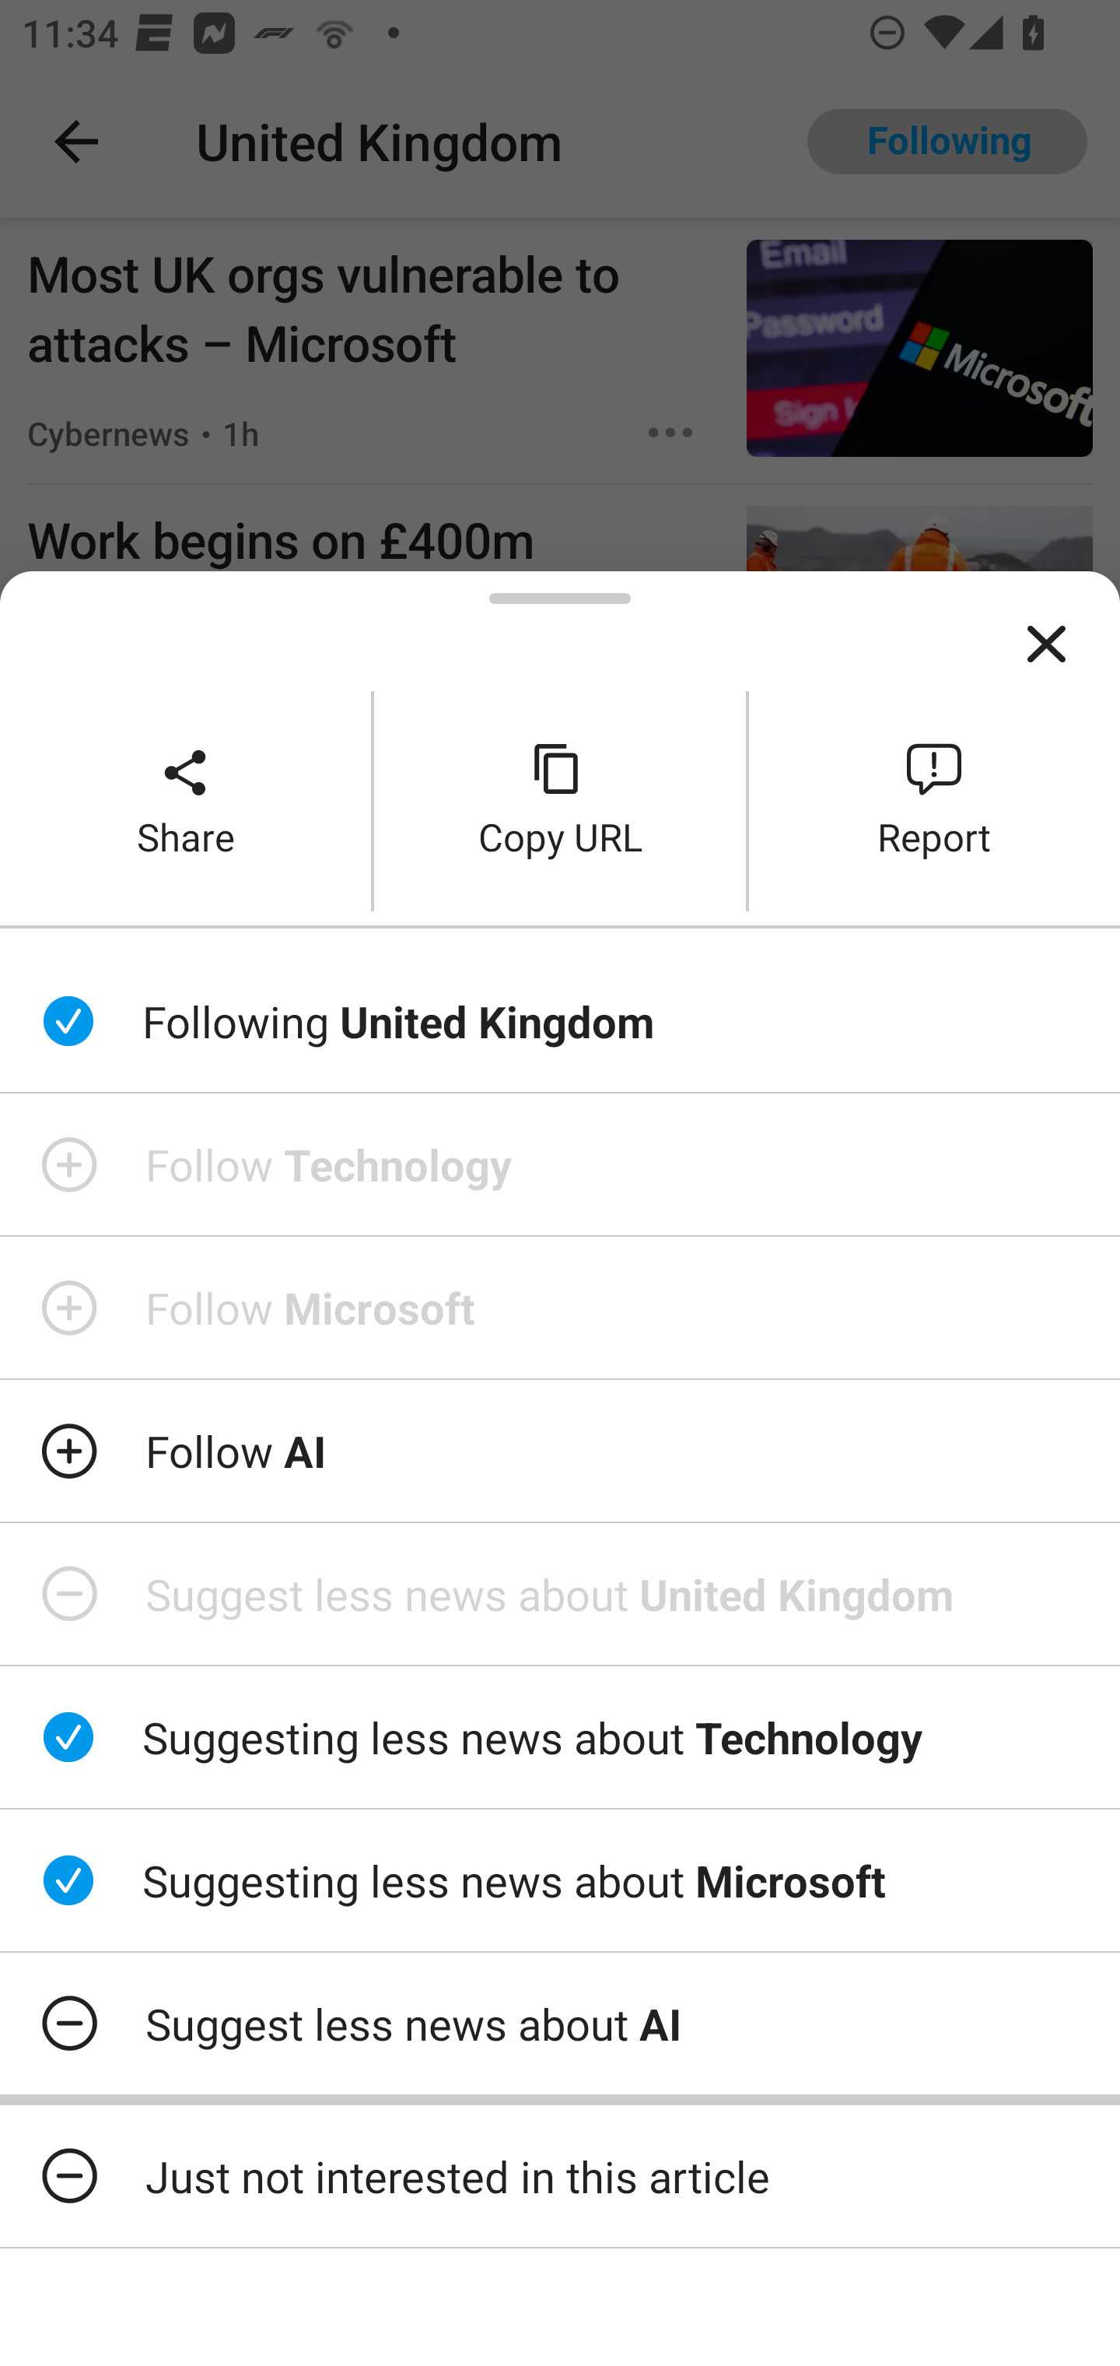 Image resolution: width=1120 pixels, height=2366 pixels. I want to click on Copy URL, so click(560, 800).